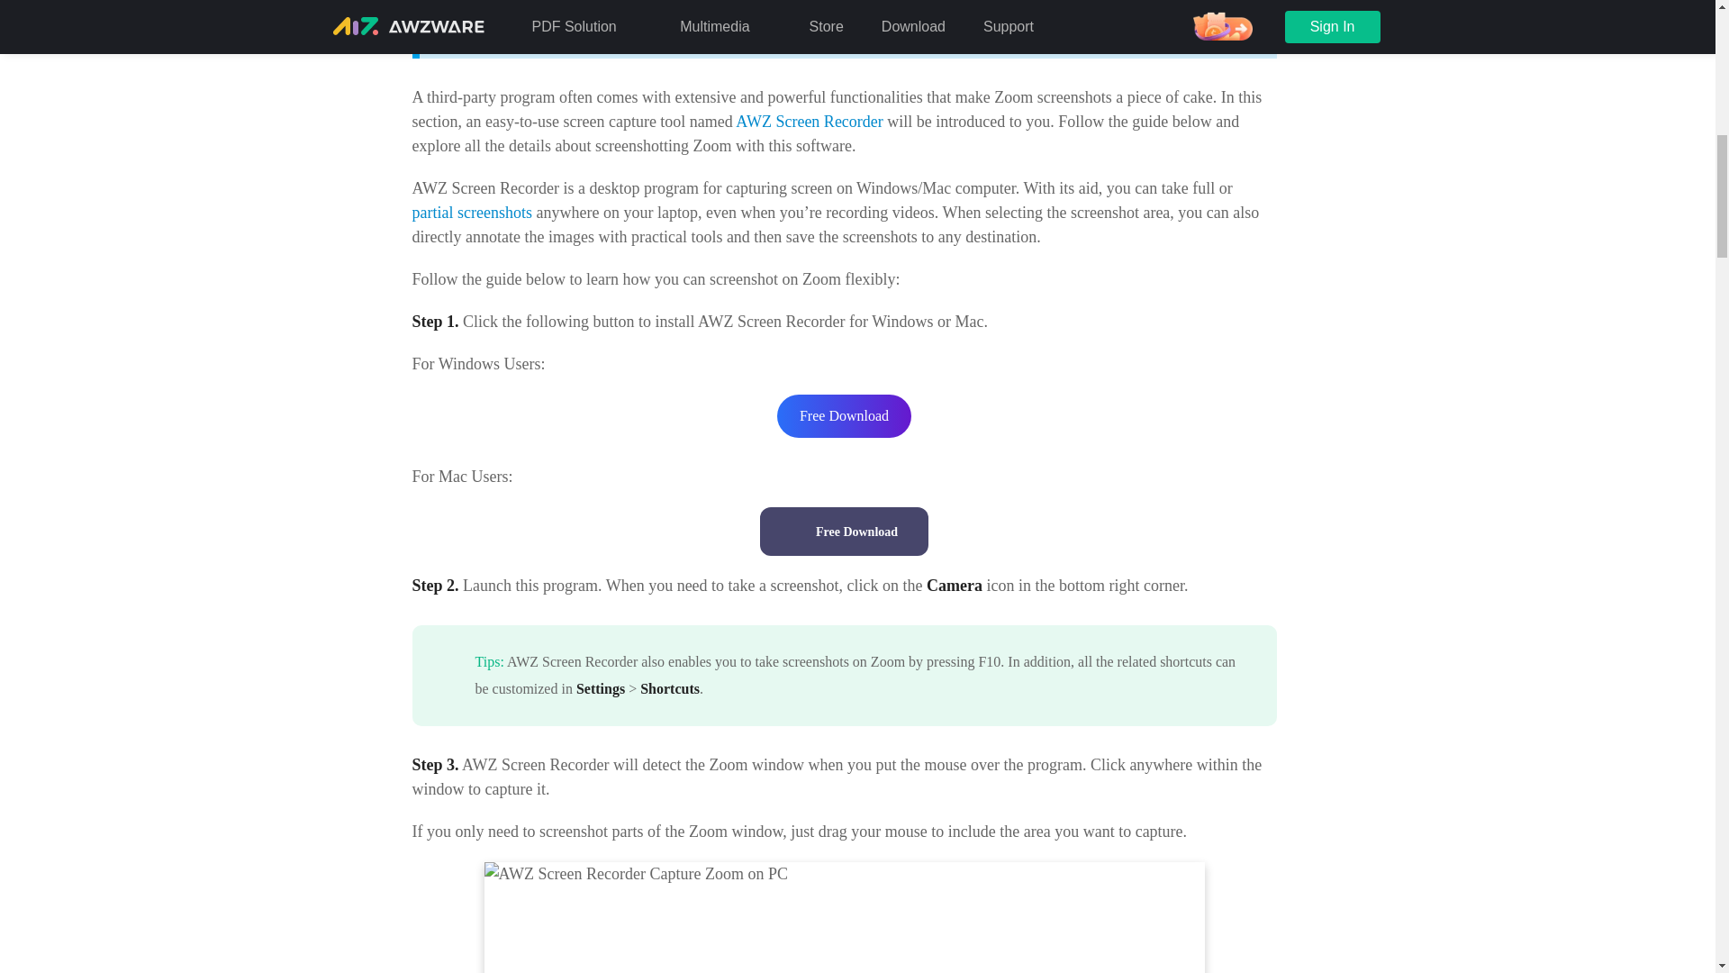 This screenshot has height=973, width=1729. What do you see at coordinates (843, 416) in the screenshot?
I see `Free Download` at bounding box center [843, 416].